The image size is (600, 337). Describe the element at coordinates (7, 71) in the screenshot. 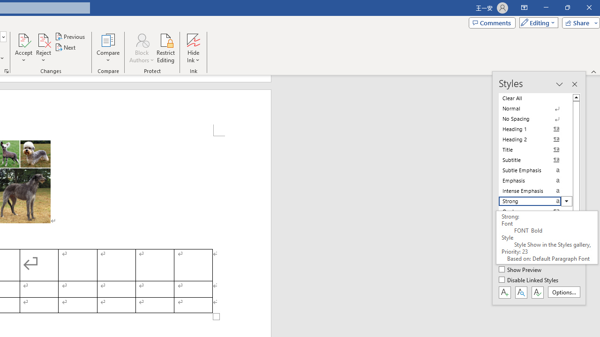

I see `Change Tracking Options...` at that location.